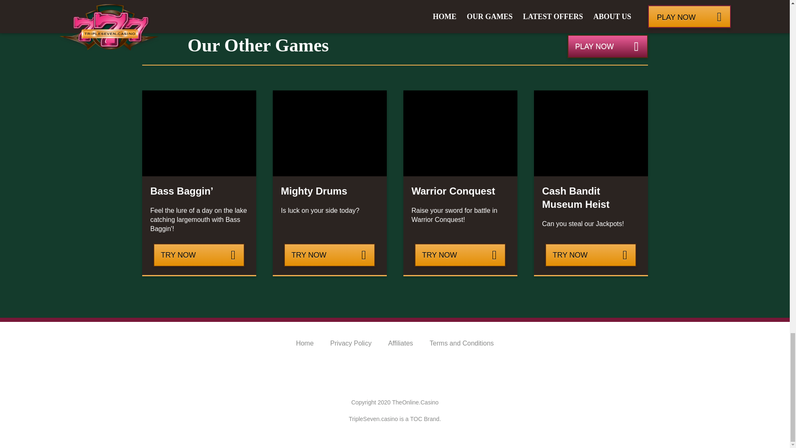 The height and width of the screenshot is (448, 796). I want to click on Terms and Conditions, so click(461, 343).